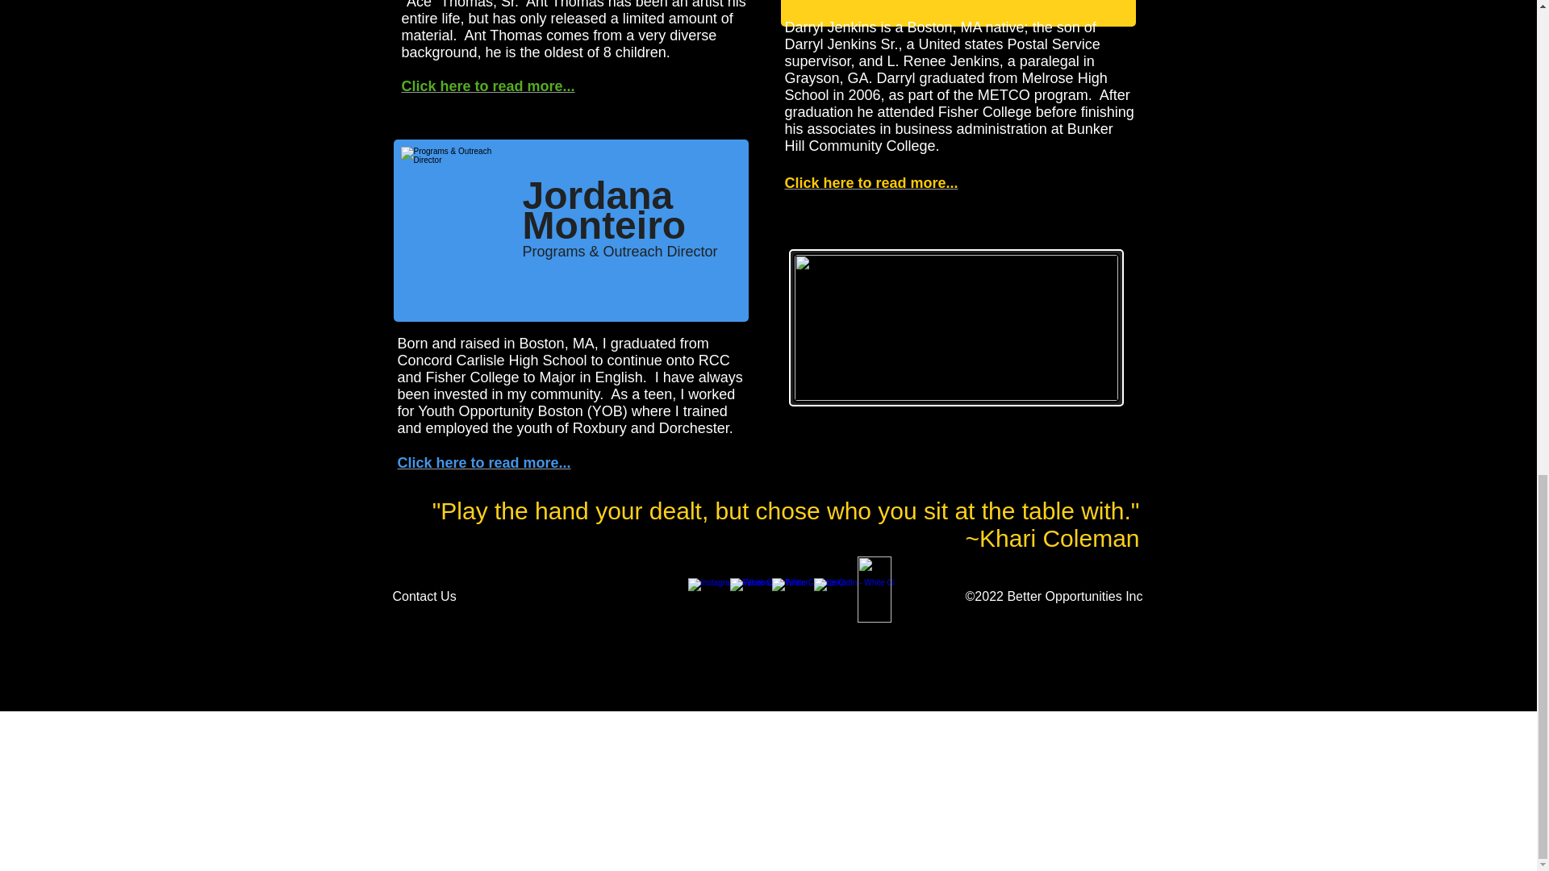  I want to click on Edited Image 2016-07-11 10-15-01, so click(837, 11).